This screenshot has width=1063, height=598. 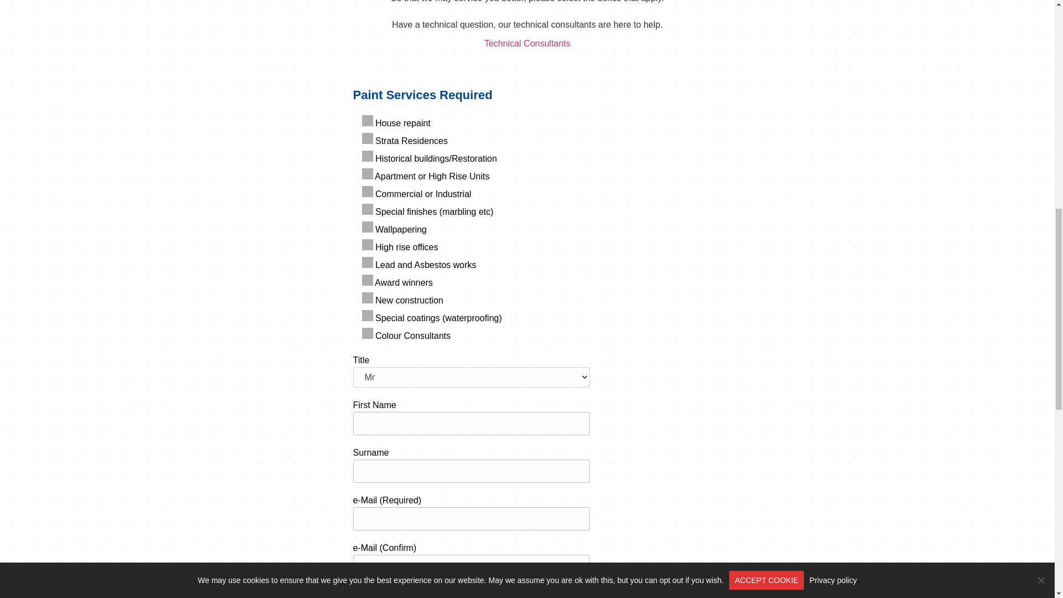 I want to click on High rise offices, so click(x=368, y=245).